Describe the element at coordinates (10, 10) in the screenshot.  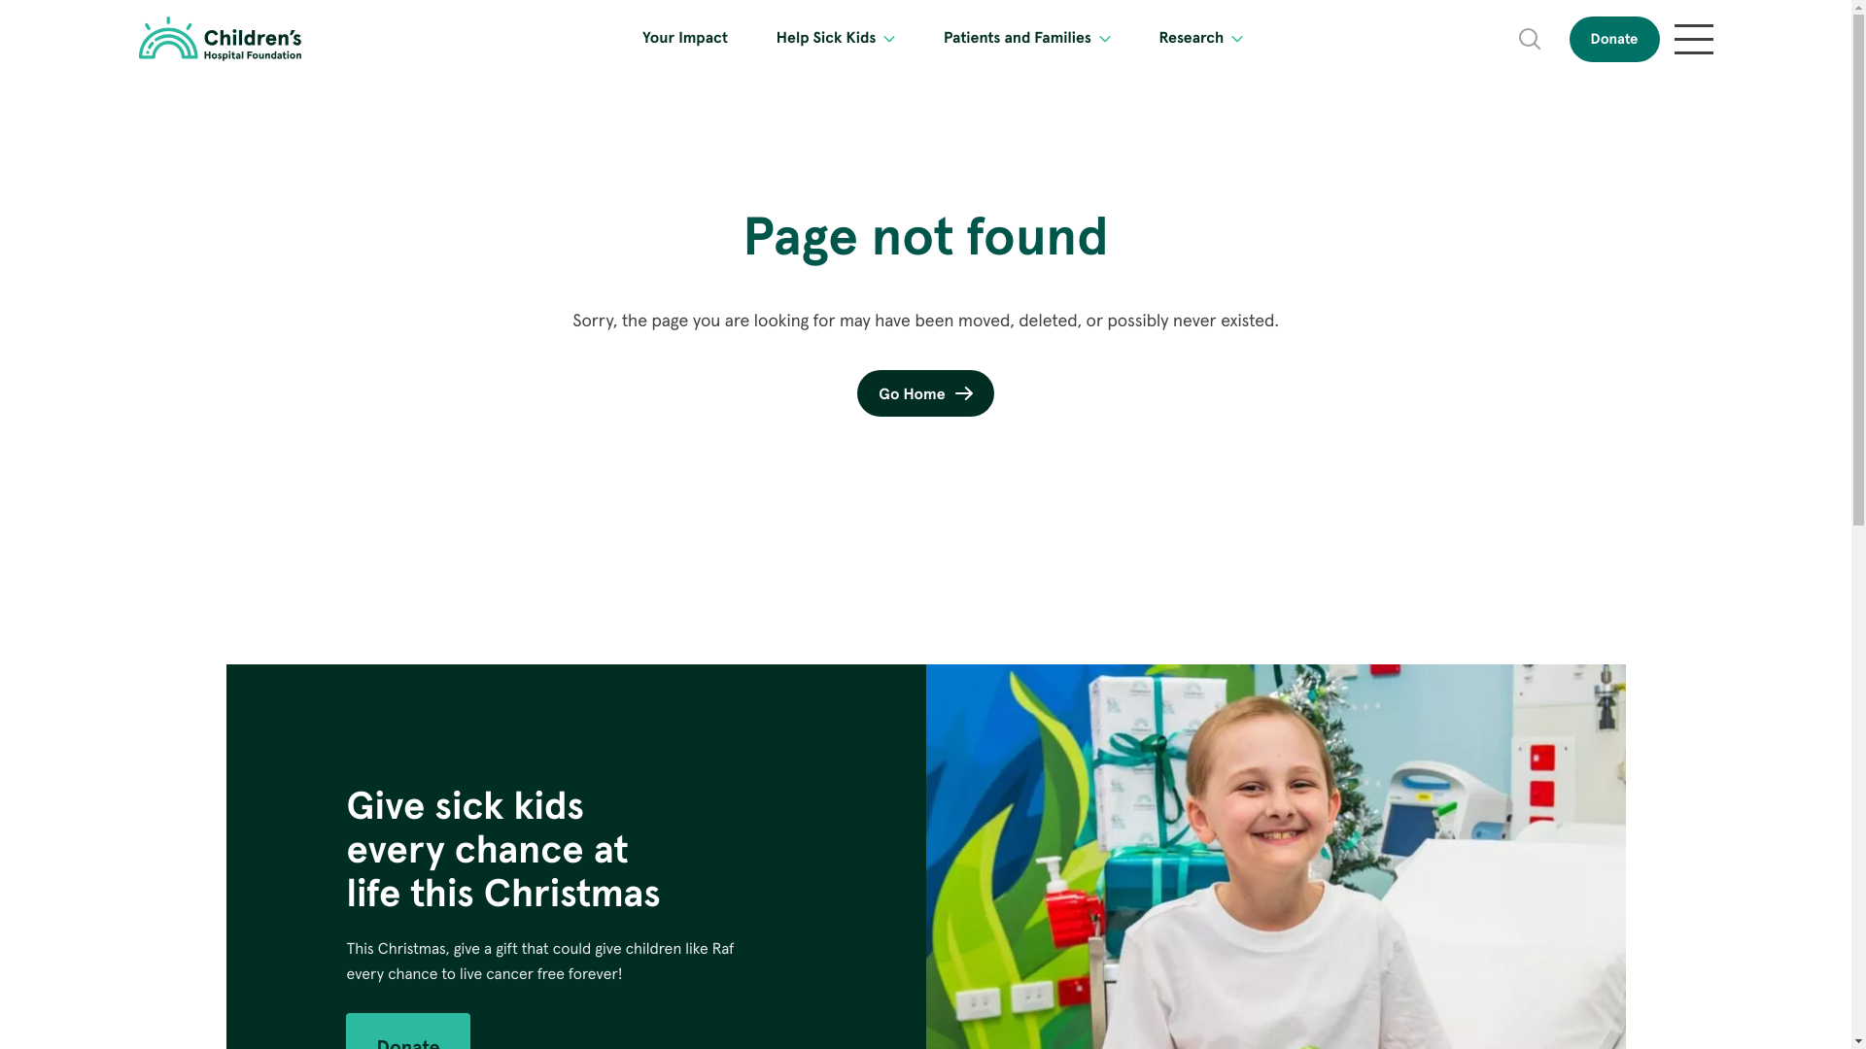
I see `Skip to Navigation` at that location.